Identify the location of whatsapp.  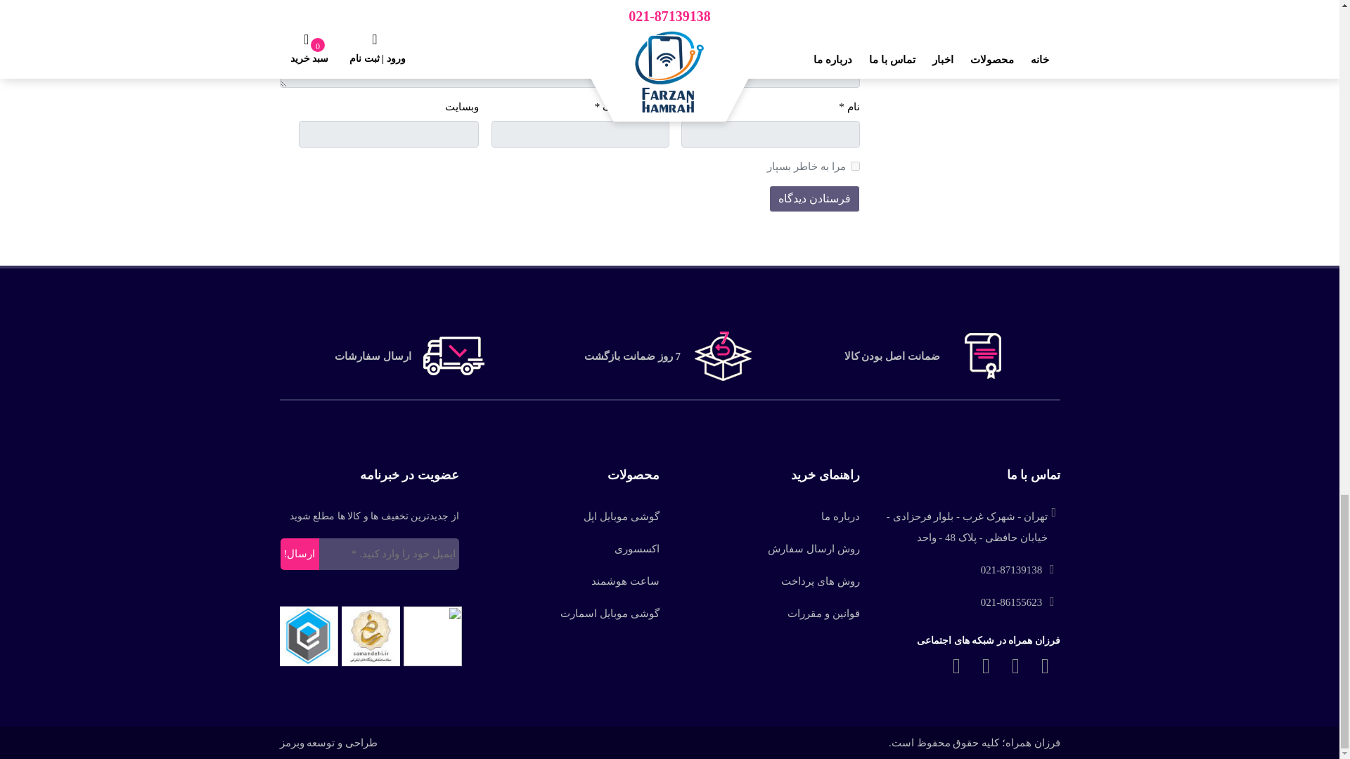
(1045, 666).